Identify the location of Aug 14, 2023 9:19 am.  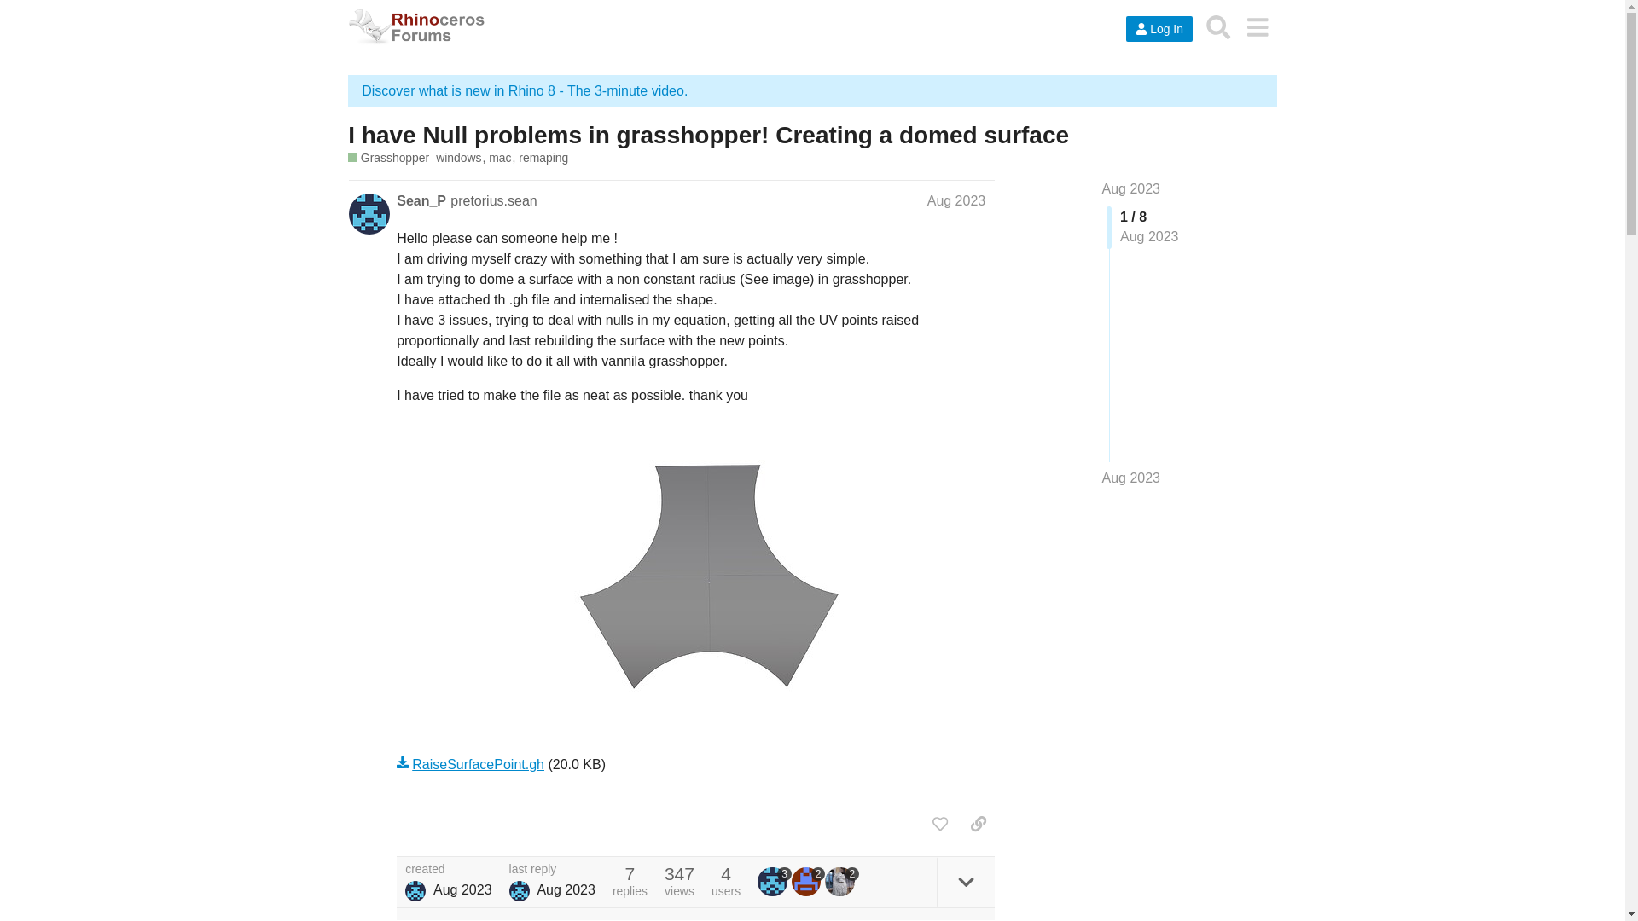
(462, 889).